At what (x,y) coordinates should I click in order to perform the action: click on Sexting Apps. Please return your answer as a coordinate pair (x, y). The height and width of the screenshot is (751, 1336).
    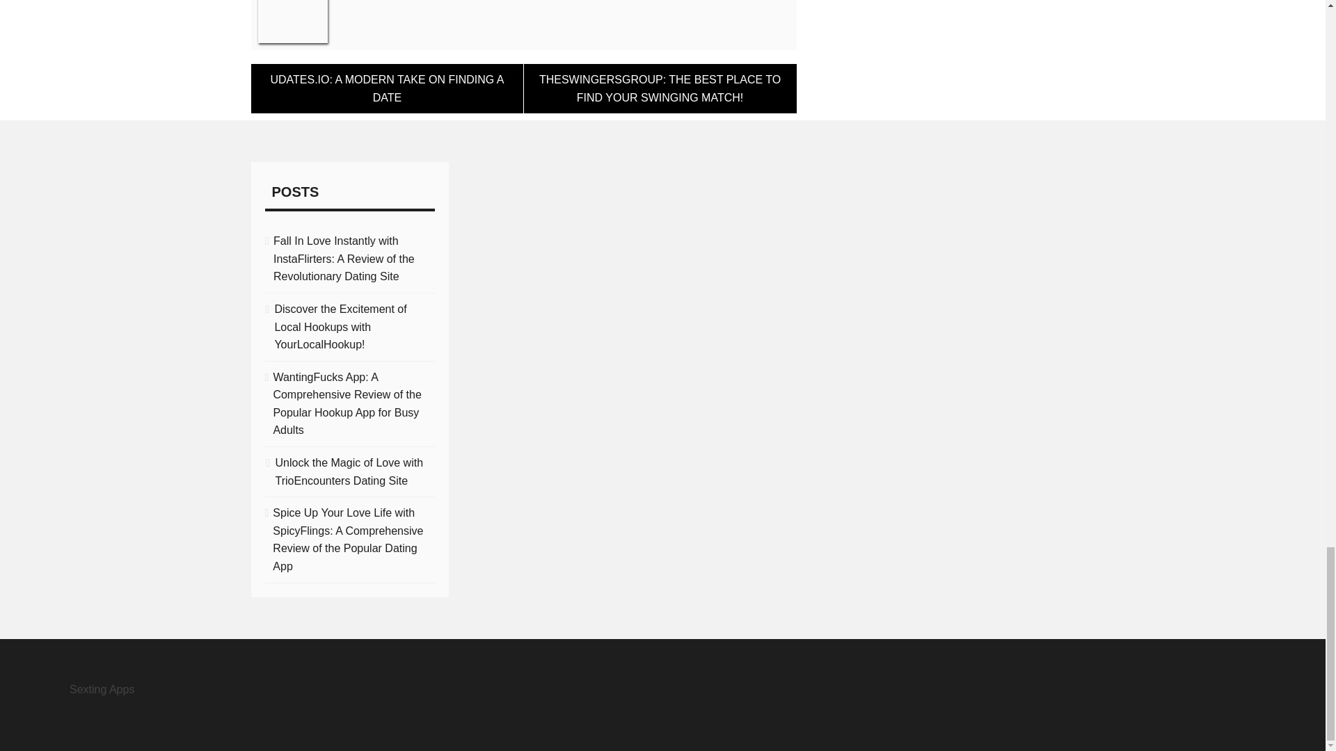
    Looking at the image, I should click on (102, 689).